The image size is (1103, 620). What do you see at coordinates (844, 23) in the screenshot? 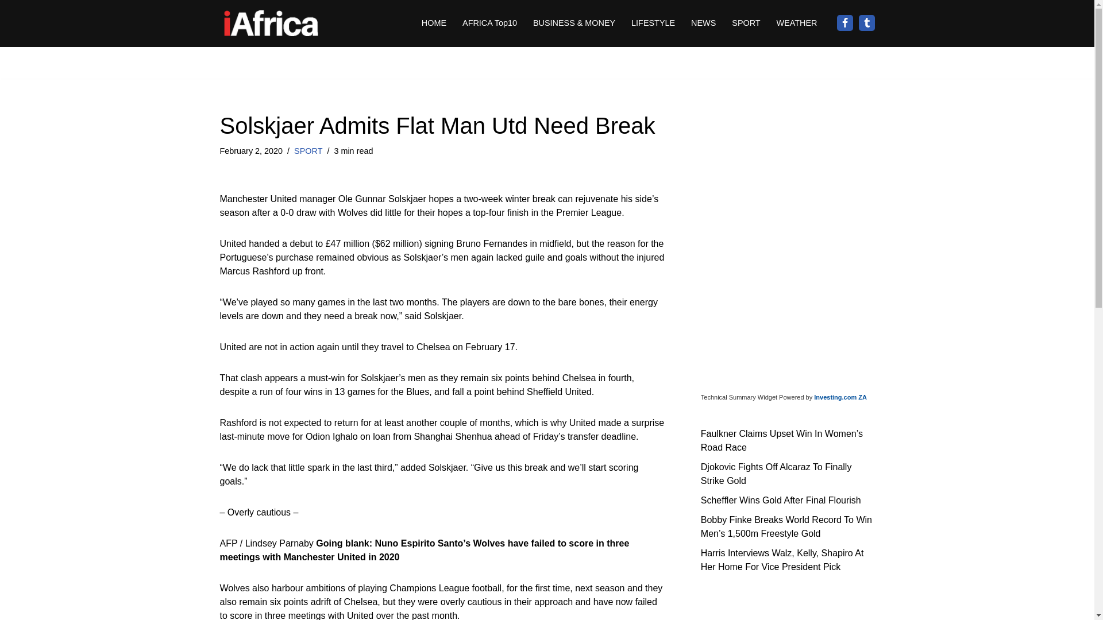
I see `Facebook` at bounding box center [844, 23].